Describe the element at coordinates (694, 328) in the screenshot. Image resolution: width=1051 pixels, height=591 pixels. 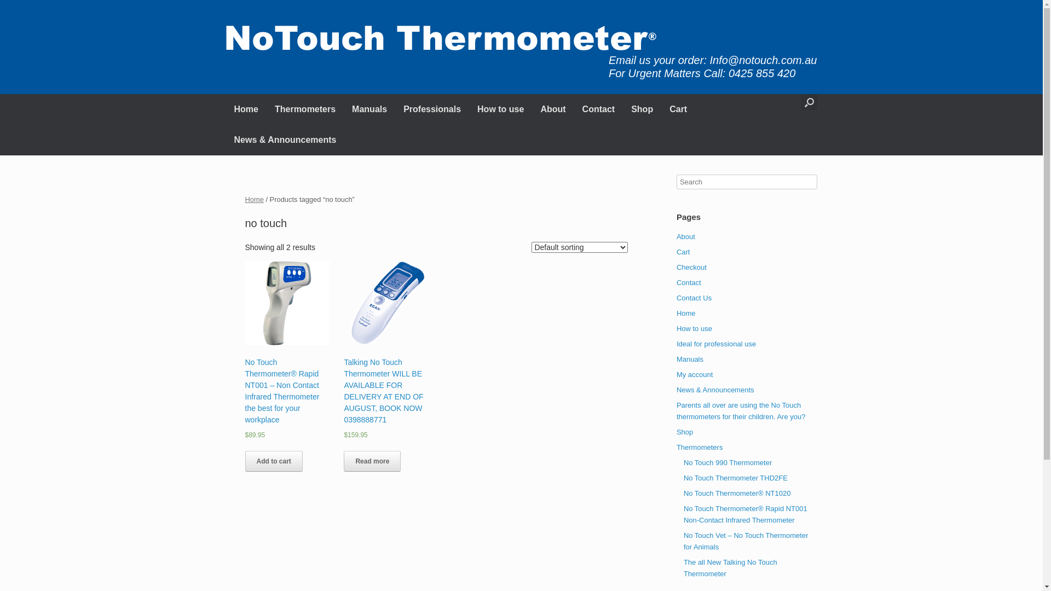
I see `How to use` at that location.